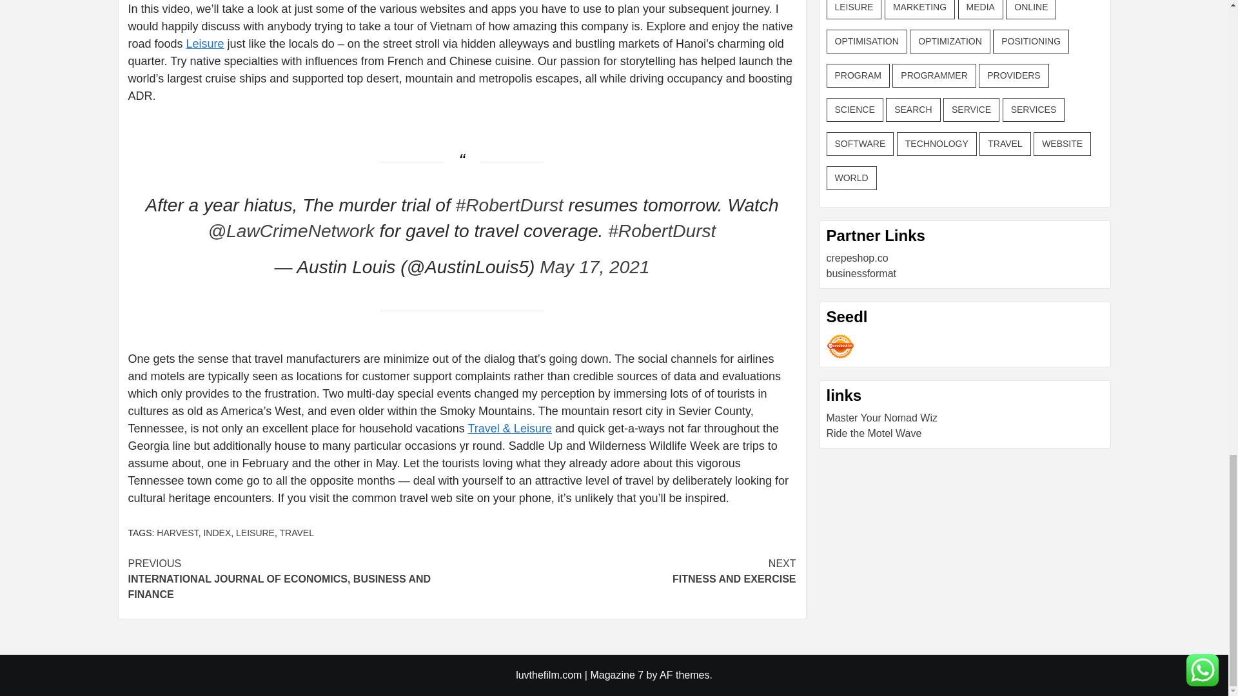  I want to click on LEISURE, so click(840, 347).